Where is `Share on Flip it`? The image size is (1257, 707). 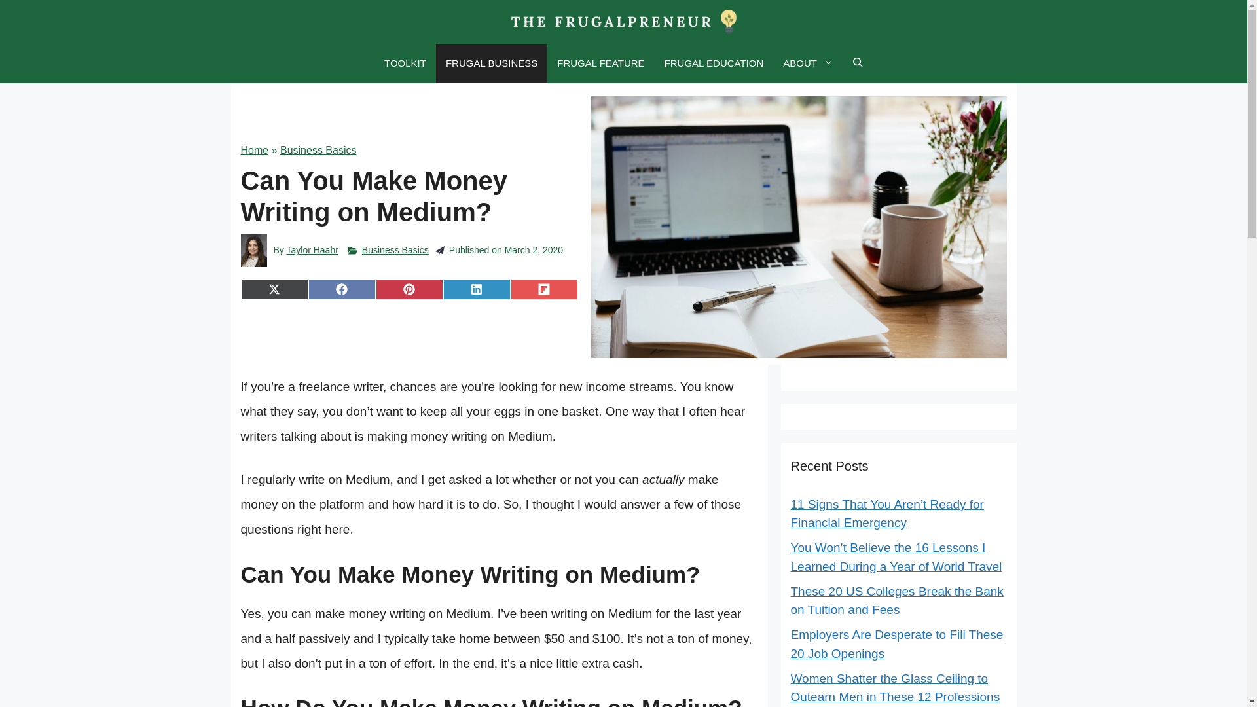
Share on Flip it is located at coordinates (544, 289).